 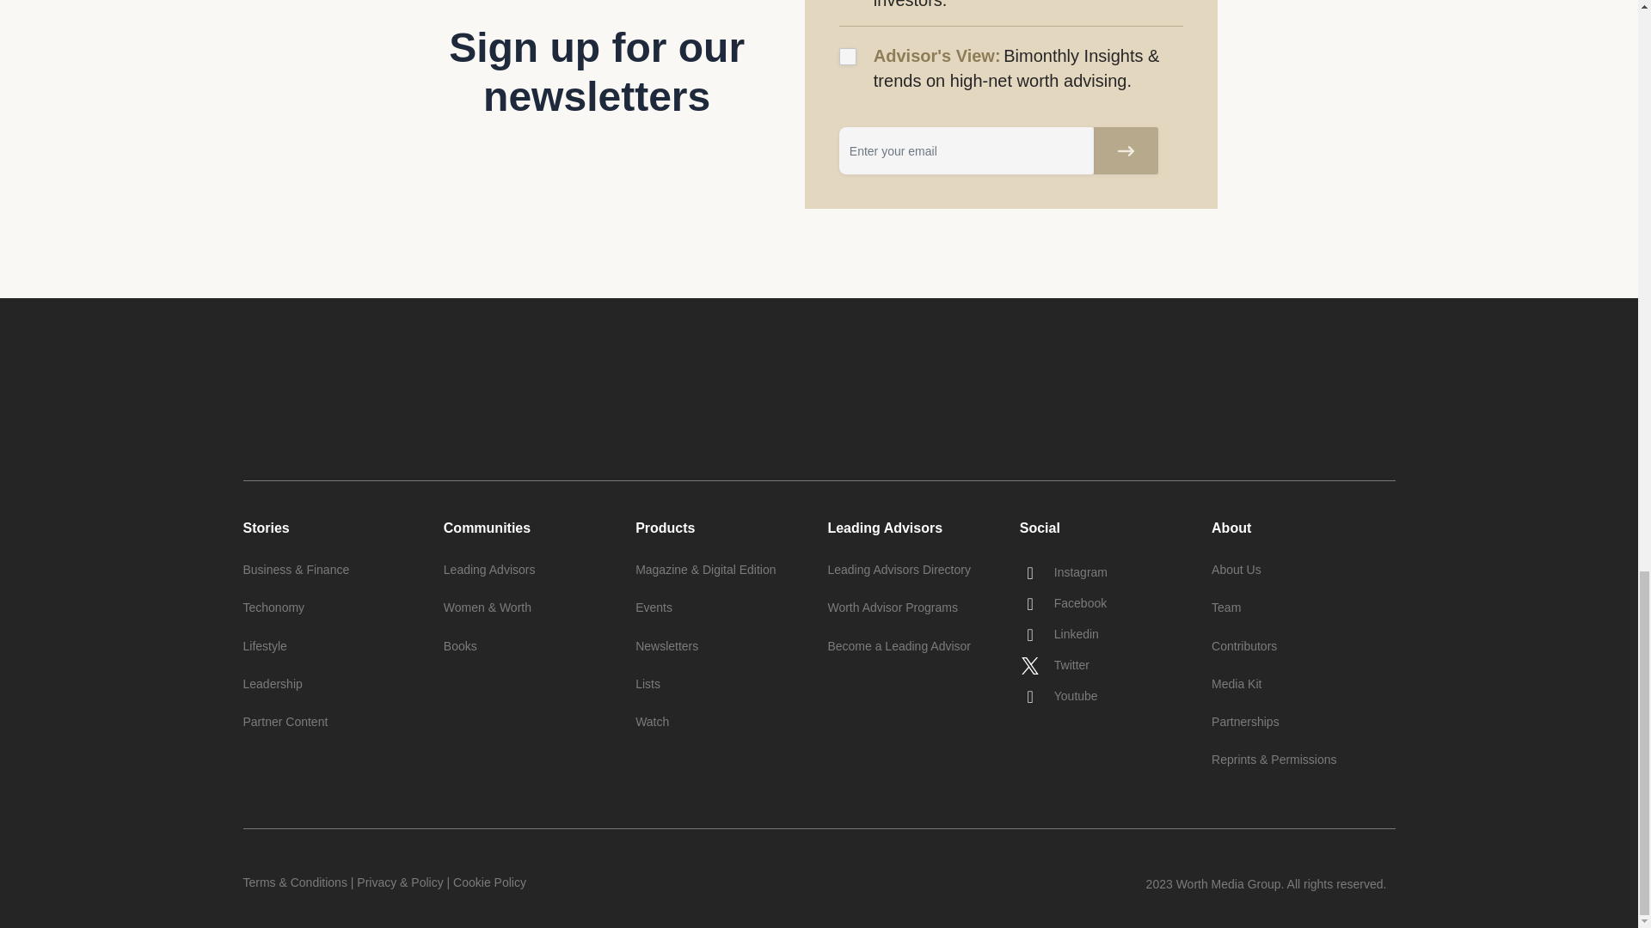 What do you see at coordinates (848, 57) in the screenshot?
I see `yes` at bounding box center [848, 57].